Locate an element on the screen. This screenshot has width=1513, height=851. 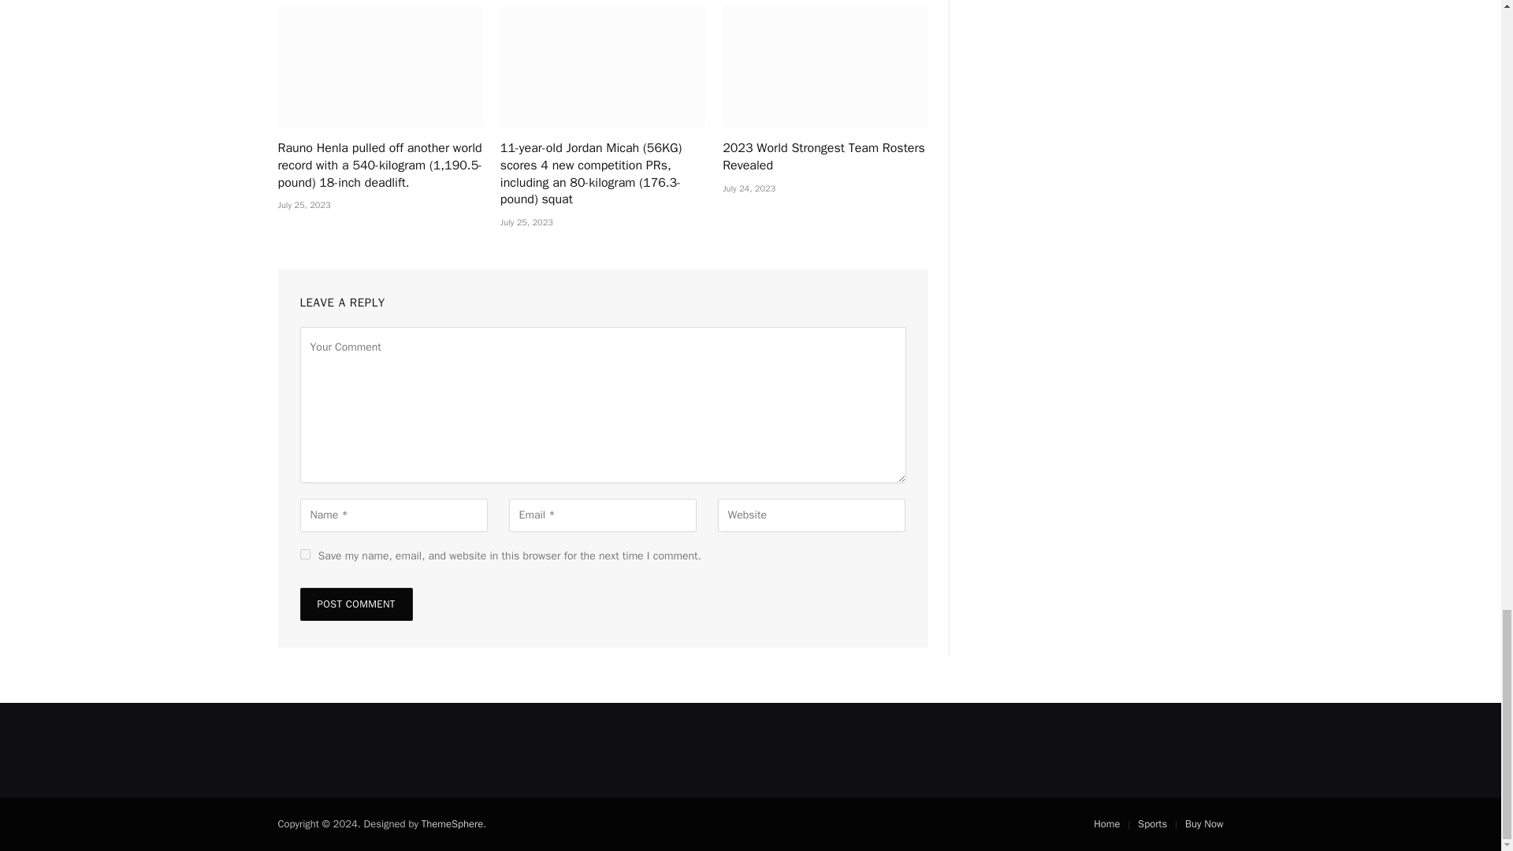
2023 World Strongest Team Rosters Revealed is located at coordinates (824, 66).